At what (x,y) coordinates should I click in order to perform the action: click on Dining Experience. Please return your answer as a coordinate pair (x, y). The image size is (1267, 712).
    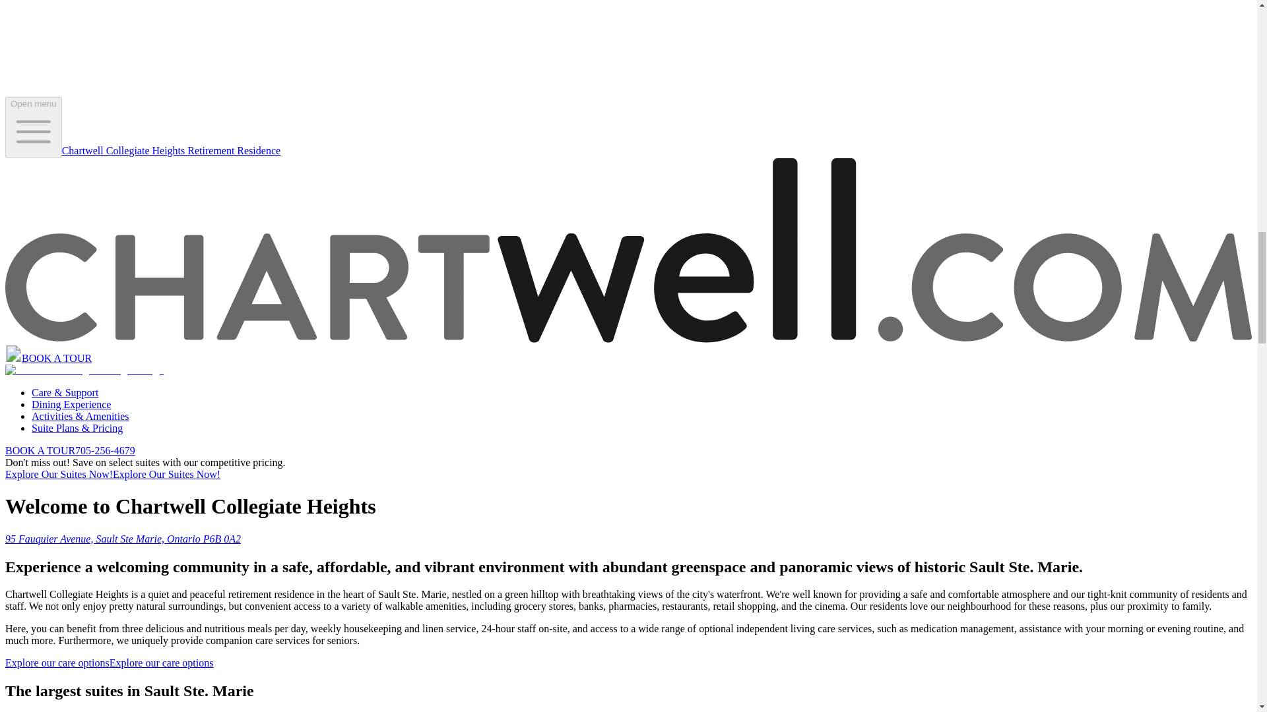
    Looking at the image, I should click on (71, 404).